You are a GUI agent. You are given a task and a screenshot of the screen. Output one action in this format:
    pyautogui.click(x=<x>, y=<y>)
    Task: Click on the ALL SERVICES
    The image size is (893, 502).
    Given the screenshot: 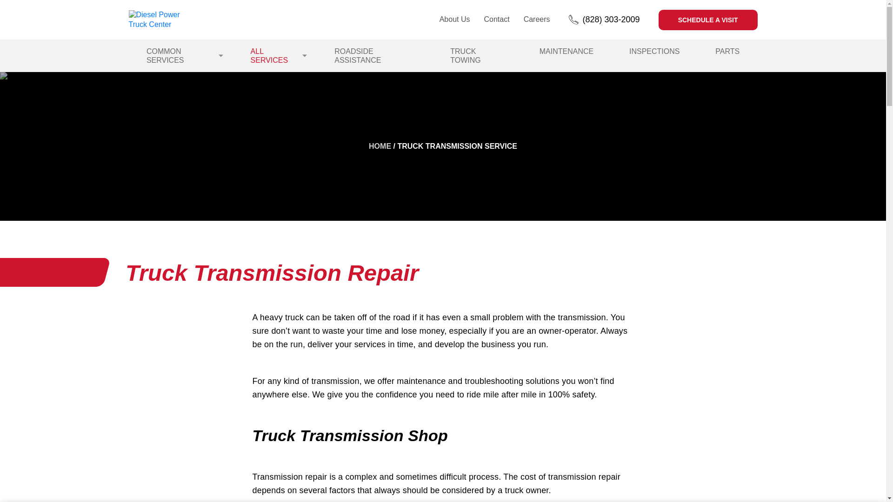 What is the action you would take?
    pyautogui.click(x=275, y=56)
    